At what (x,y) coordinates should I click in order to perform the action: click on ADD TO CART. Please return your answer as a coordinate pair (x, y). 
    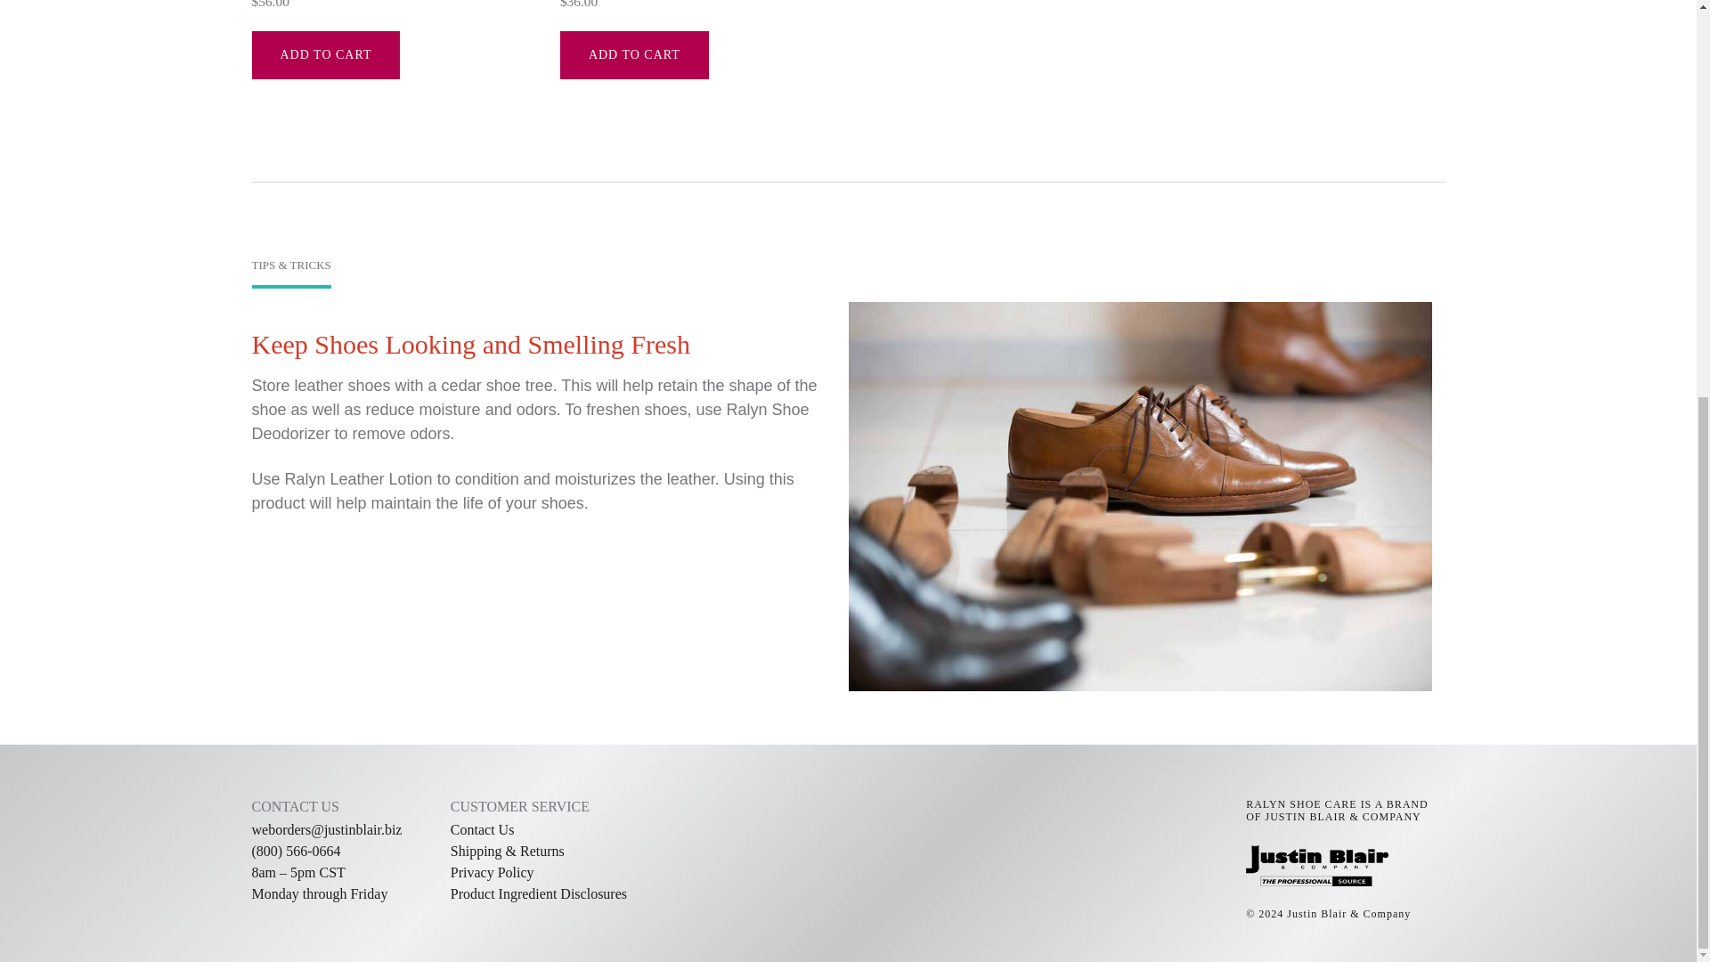
    Looking at the image, I should click on (634, 54).